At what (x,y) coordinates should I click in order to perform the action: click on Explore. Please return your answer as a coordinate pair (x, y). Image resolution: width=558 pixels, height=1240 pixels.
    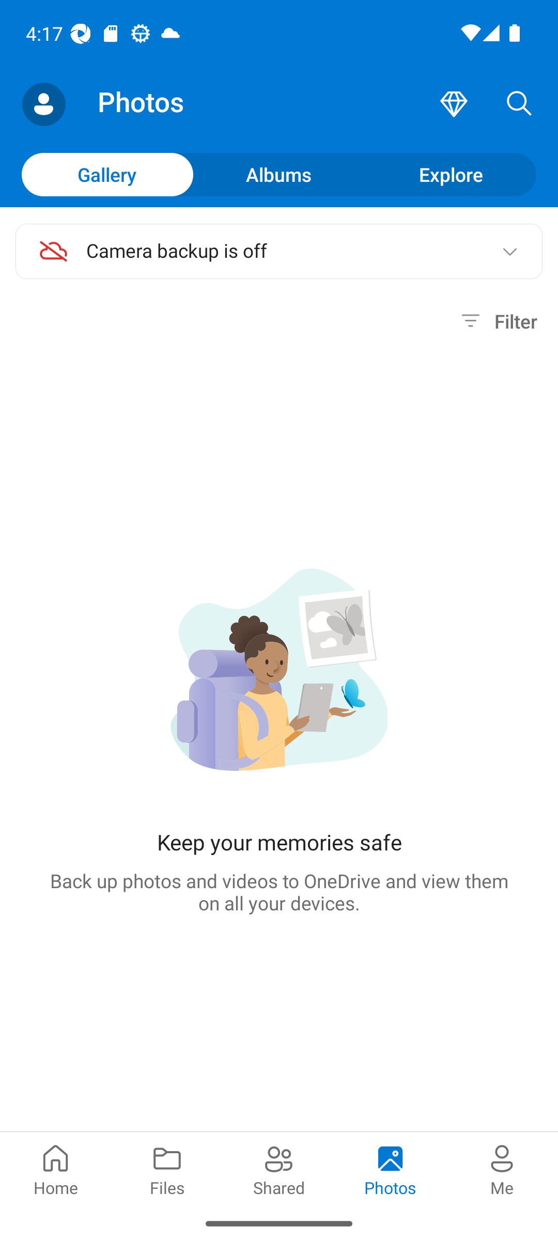
    Looking at the image, I should click on (451, 174).